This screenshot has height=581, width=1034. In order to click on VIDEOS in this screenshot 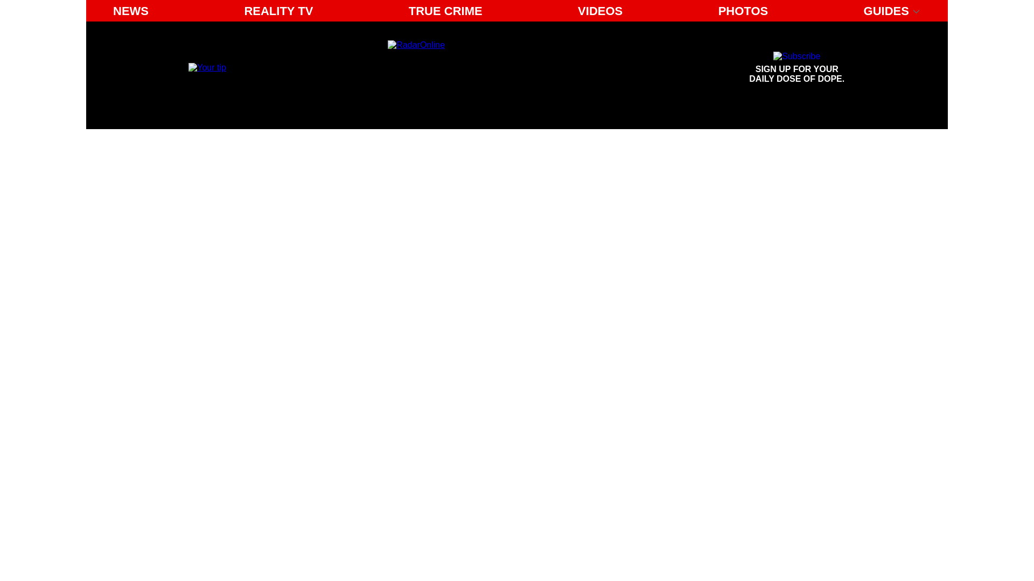, I will do `click(743, 11)`.